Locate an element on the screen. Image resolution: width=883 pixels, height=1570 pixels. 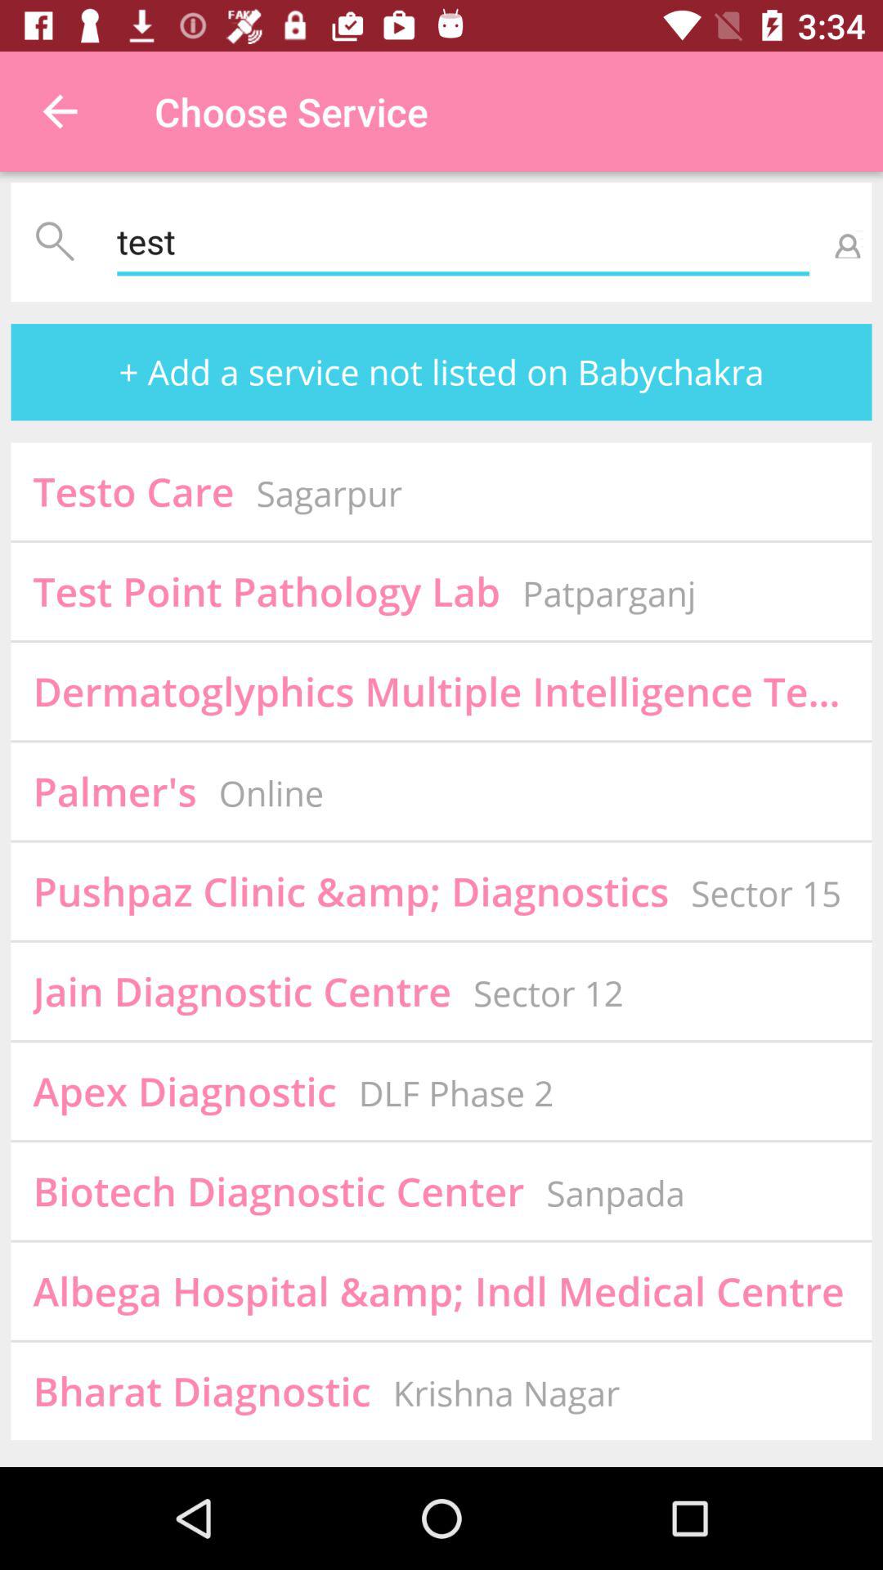
press the icon above dermatoglyphics multiple intelligence is located at coordinates (608, 593).